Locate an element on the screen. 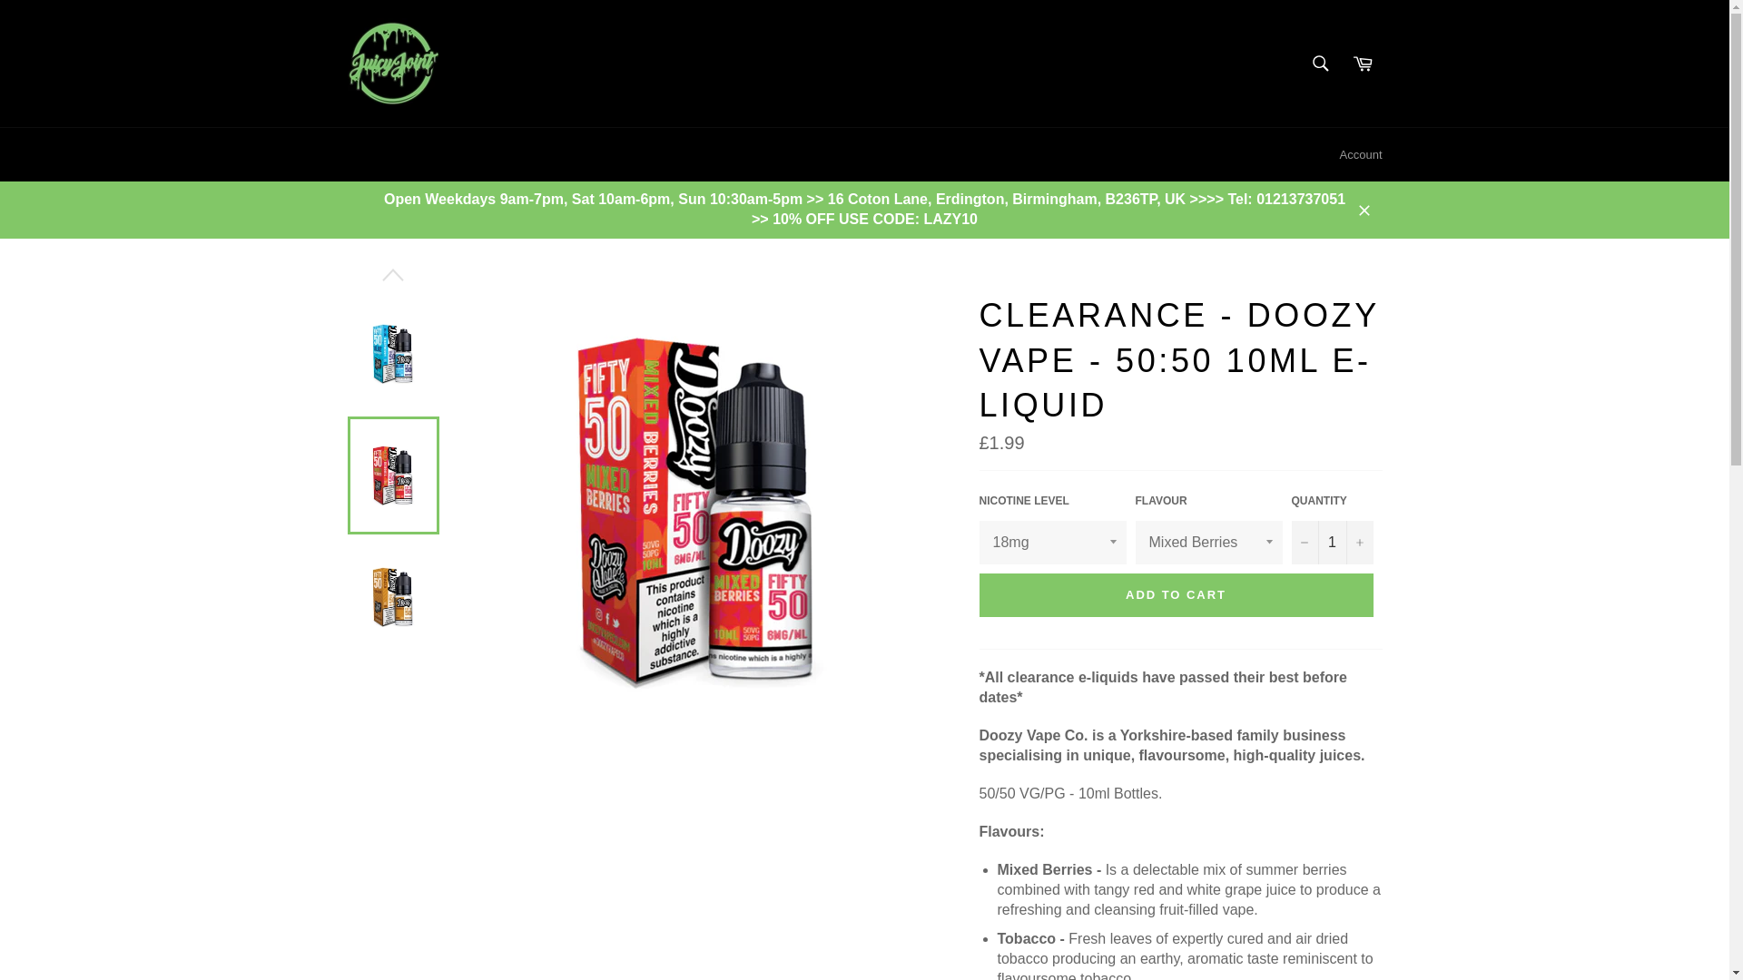 This screenshot has width=1743, height=980. ADD TO CART is located at coordinates (1175, 595).